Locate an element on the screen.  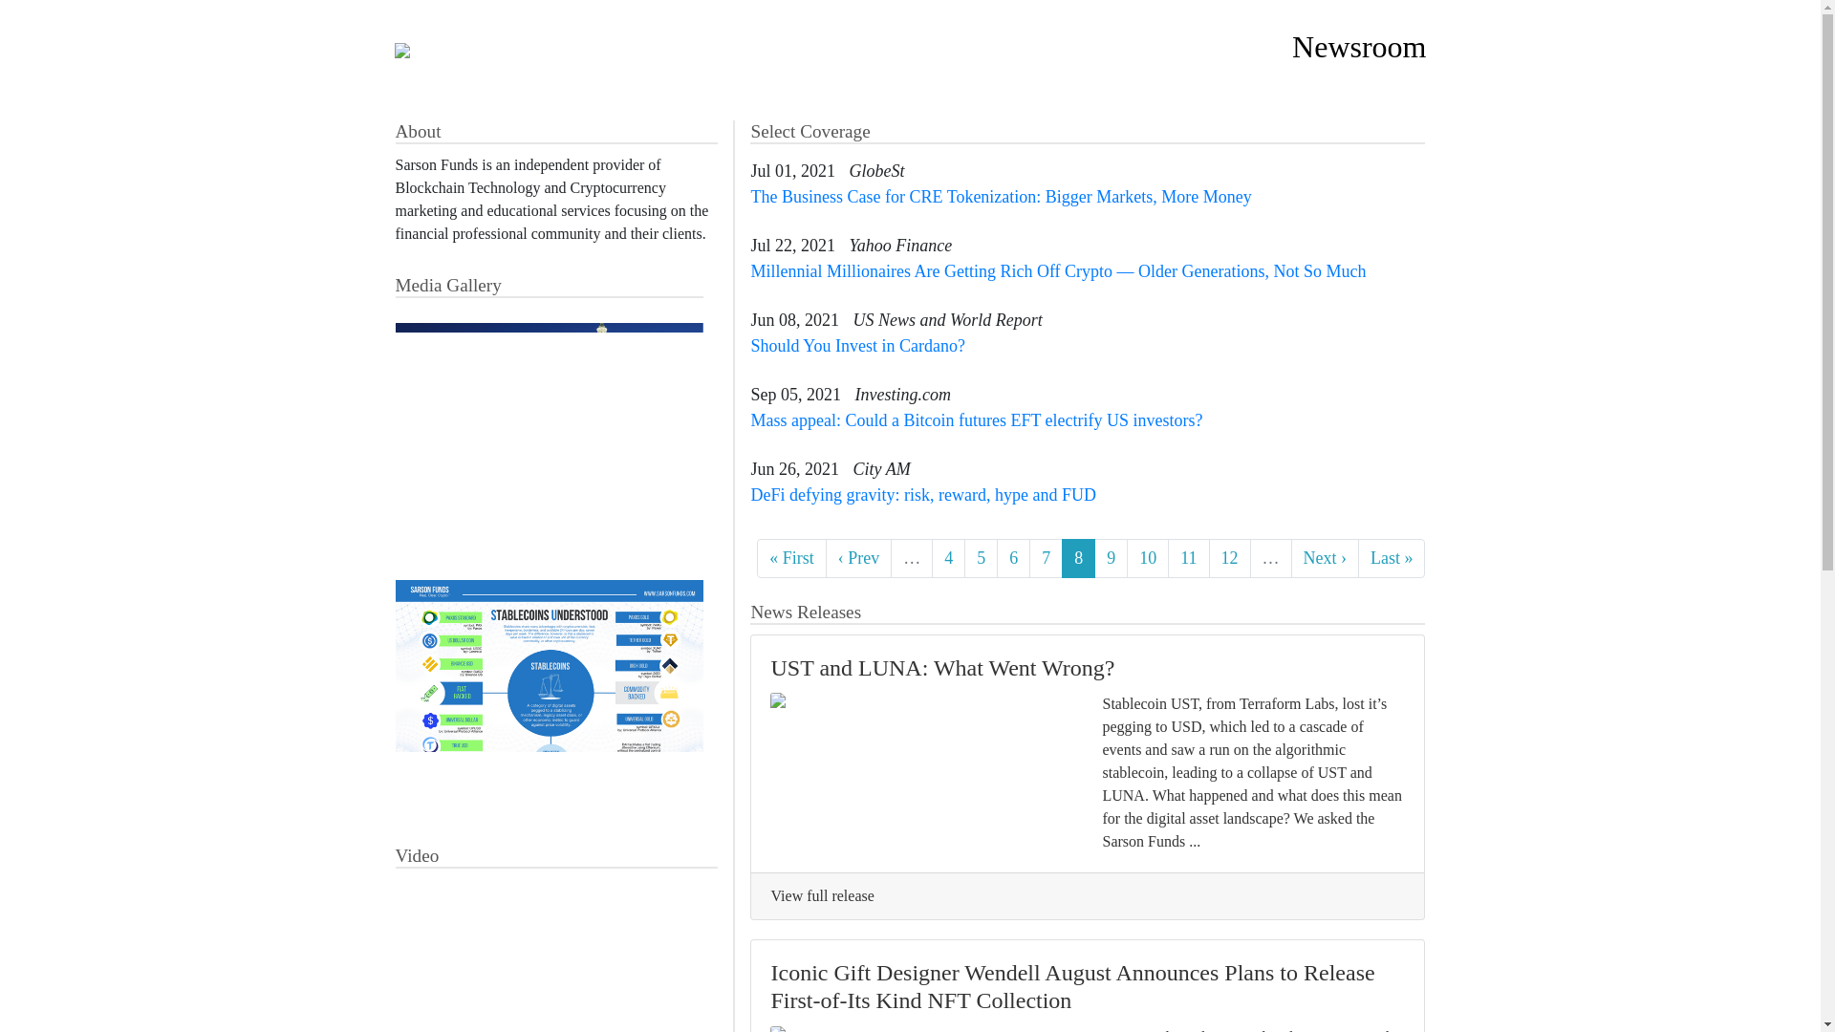
10 is located at coordinates (1147, 558).